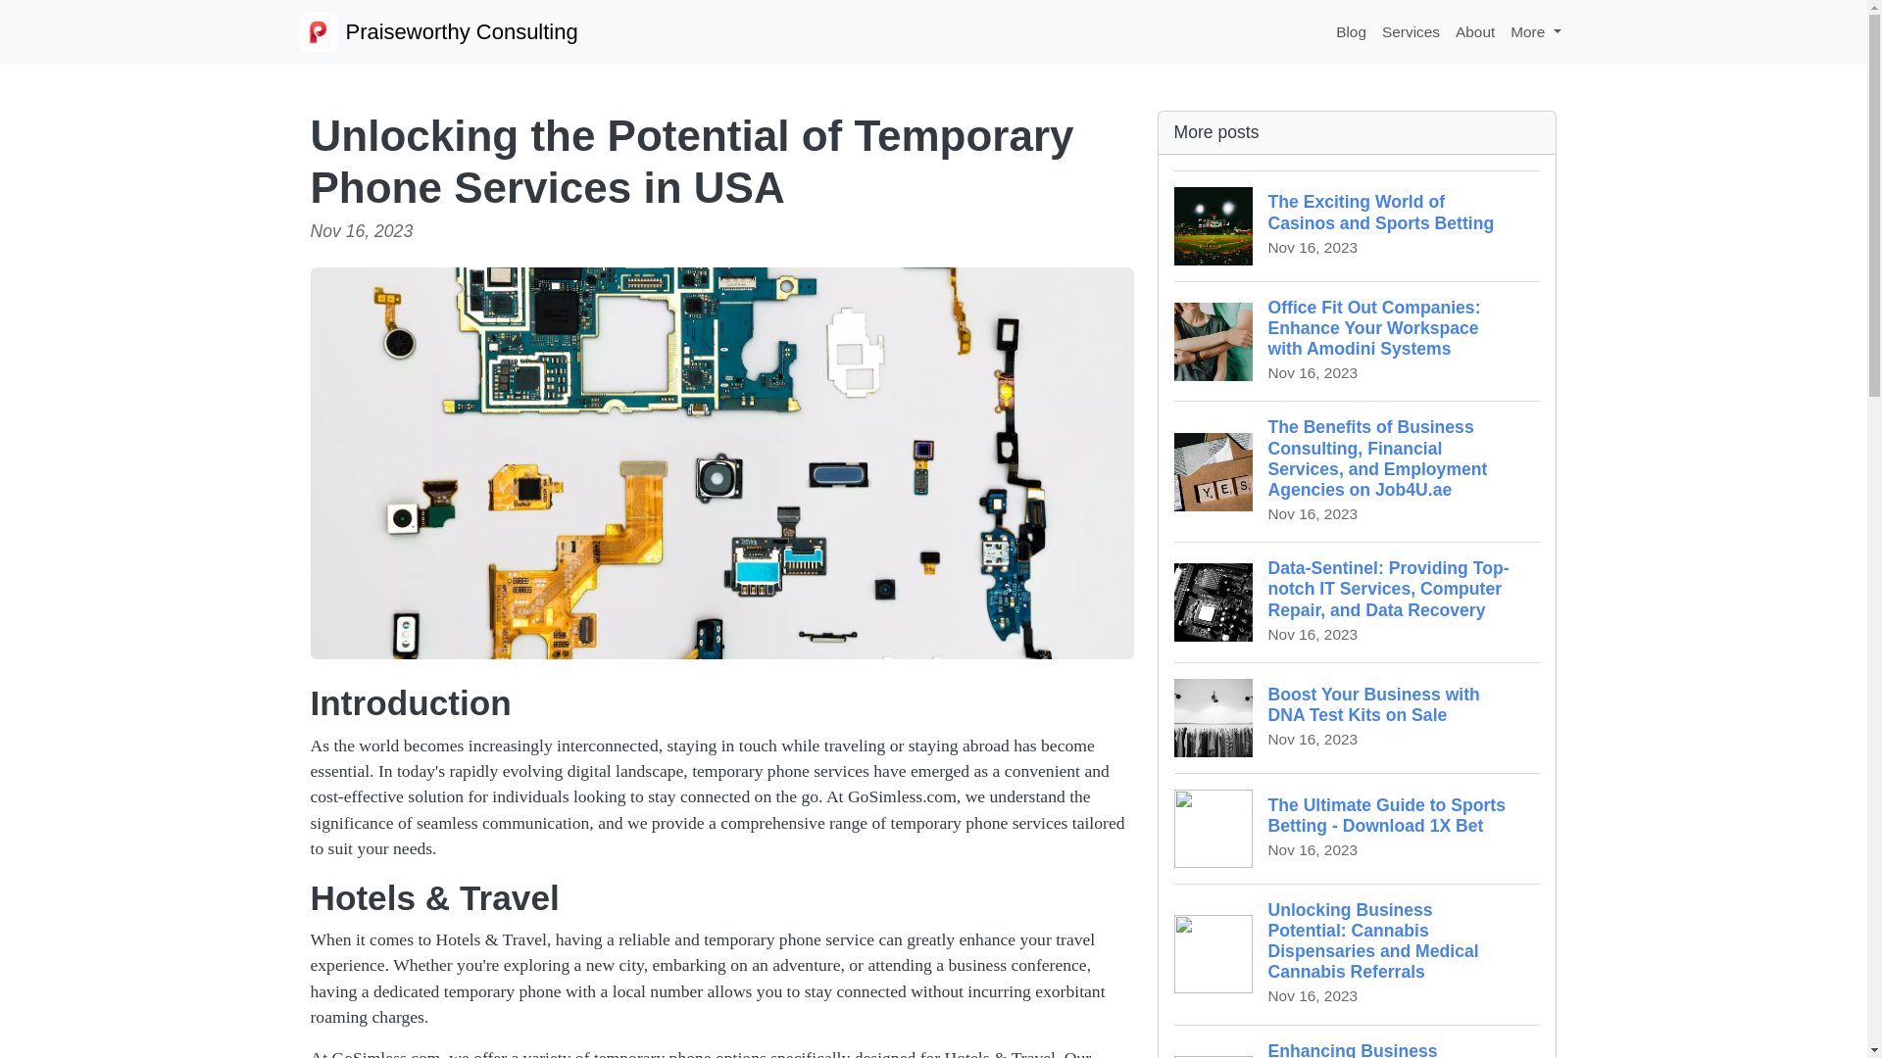  I want to click on More, so click(1535, 31).